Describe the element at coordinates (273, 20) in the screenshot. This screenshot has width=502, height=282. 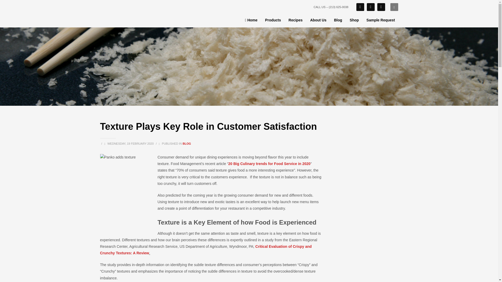
I see `Products` at that location.